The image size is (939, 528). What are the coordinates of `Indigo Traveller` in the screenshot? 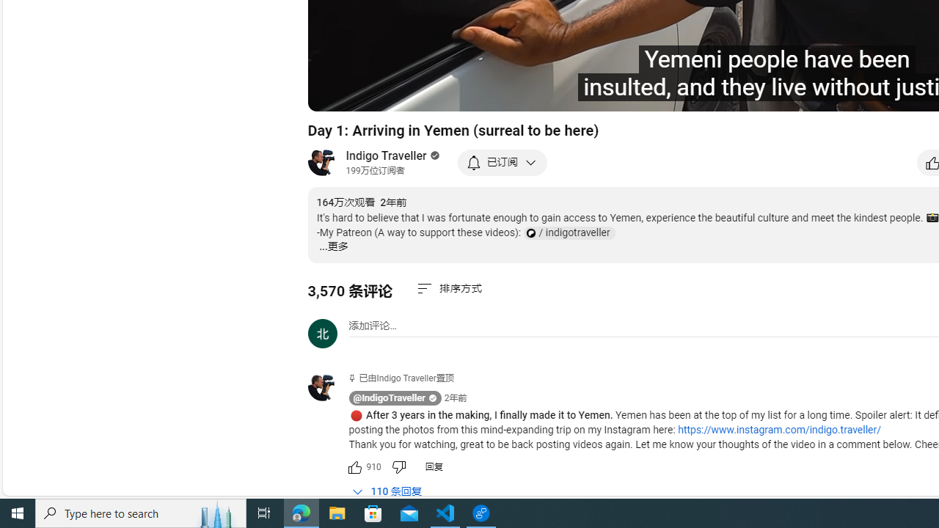 It's located at (387, 155).